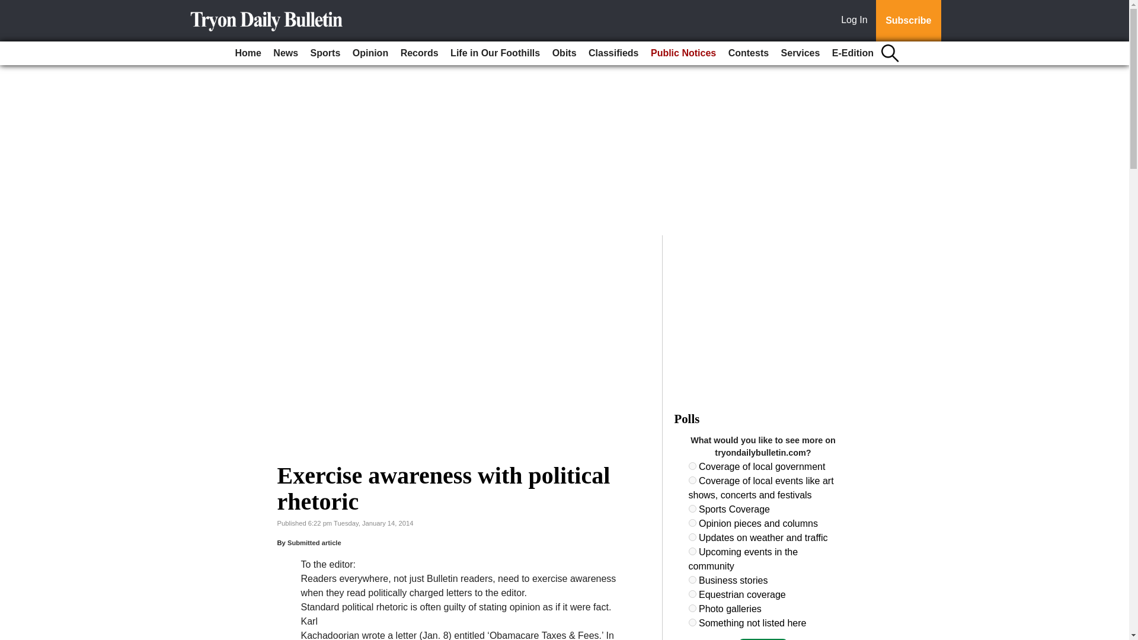 The height and width of the screenshot is (640, 1138). I want to click on 1561, so click(692, 537).